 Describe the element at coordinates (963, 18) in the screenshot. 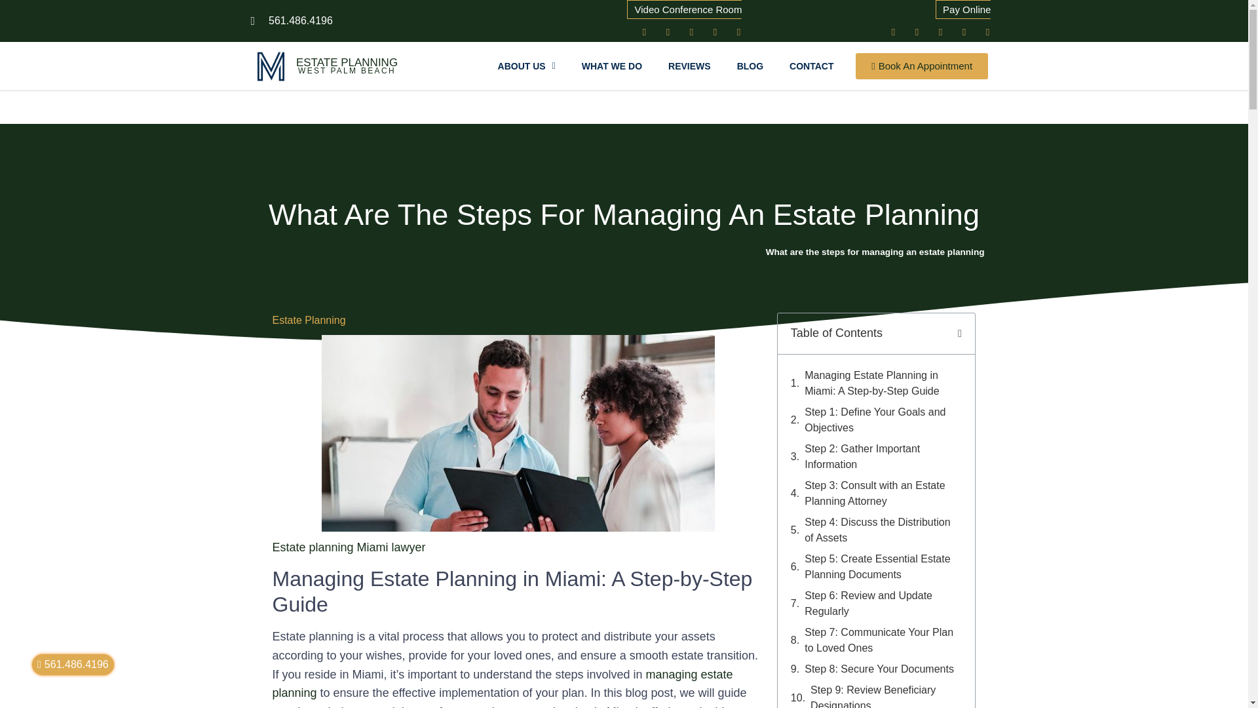

I see `Pay Online` at that location.